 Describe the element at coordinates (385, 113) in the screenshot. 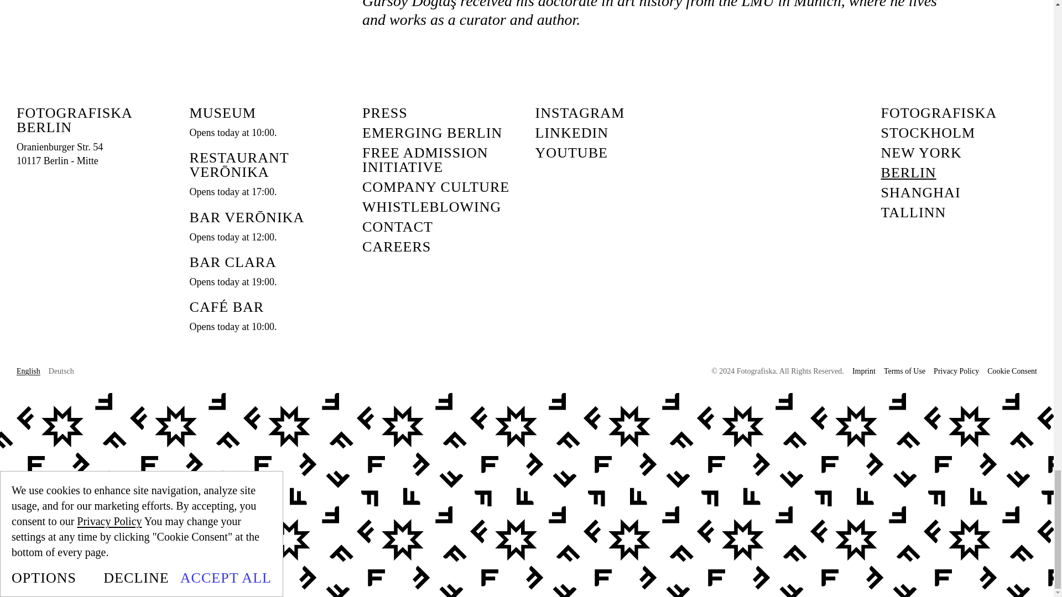

I see `PRESS` at that location.